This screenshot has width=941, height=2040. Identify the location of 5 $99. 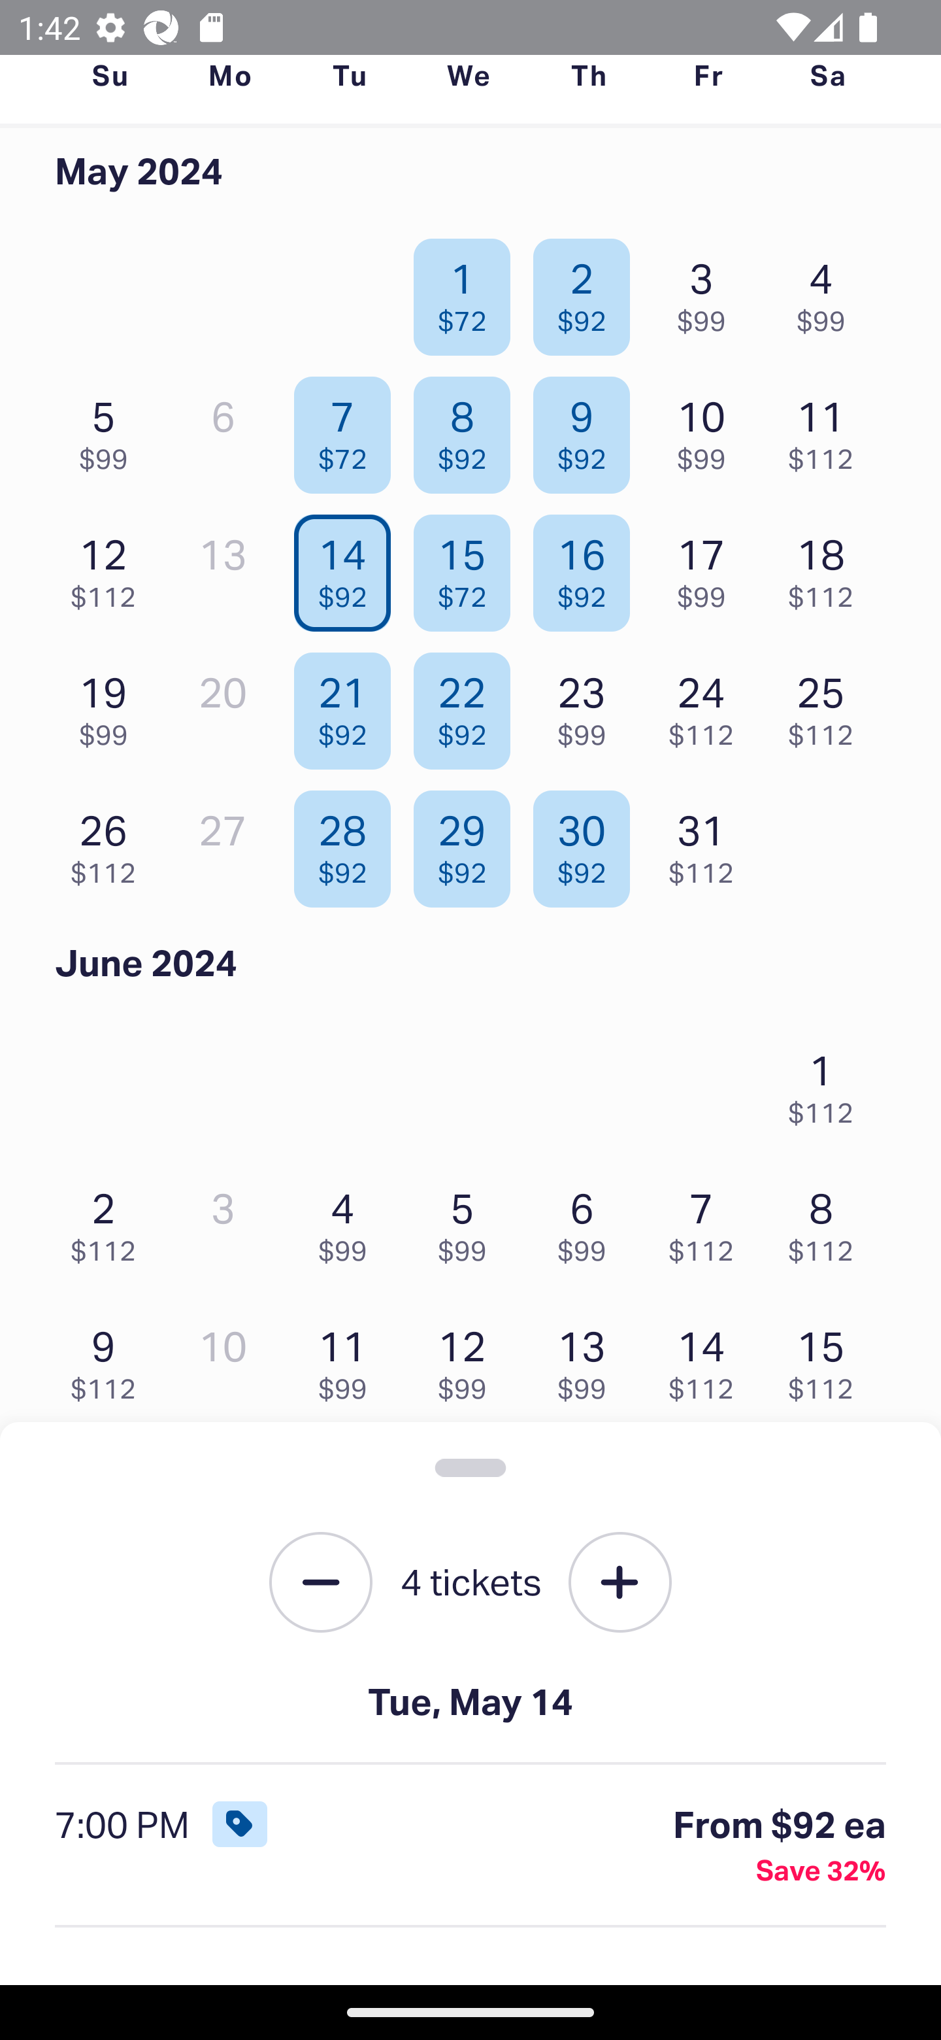
(110, 429).